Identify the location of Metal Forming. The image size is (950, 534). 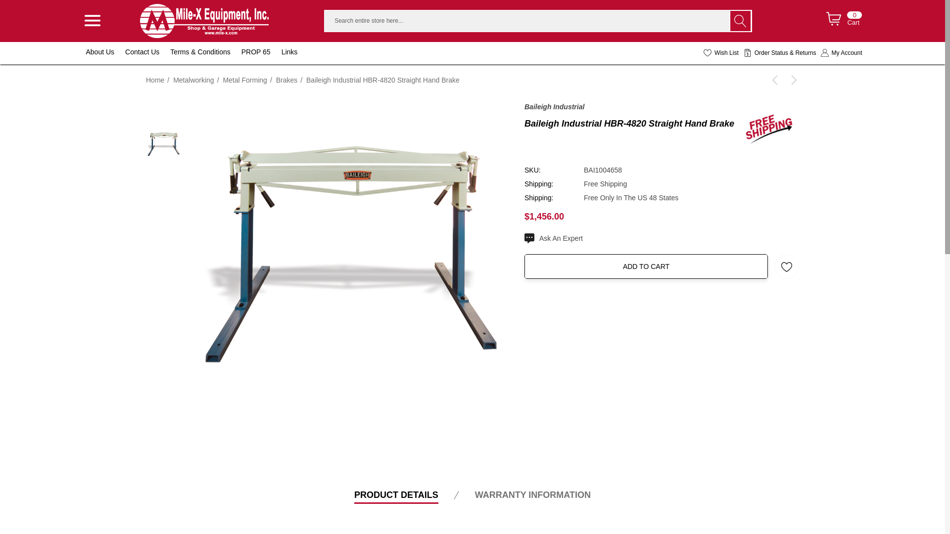
(244, 80).